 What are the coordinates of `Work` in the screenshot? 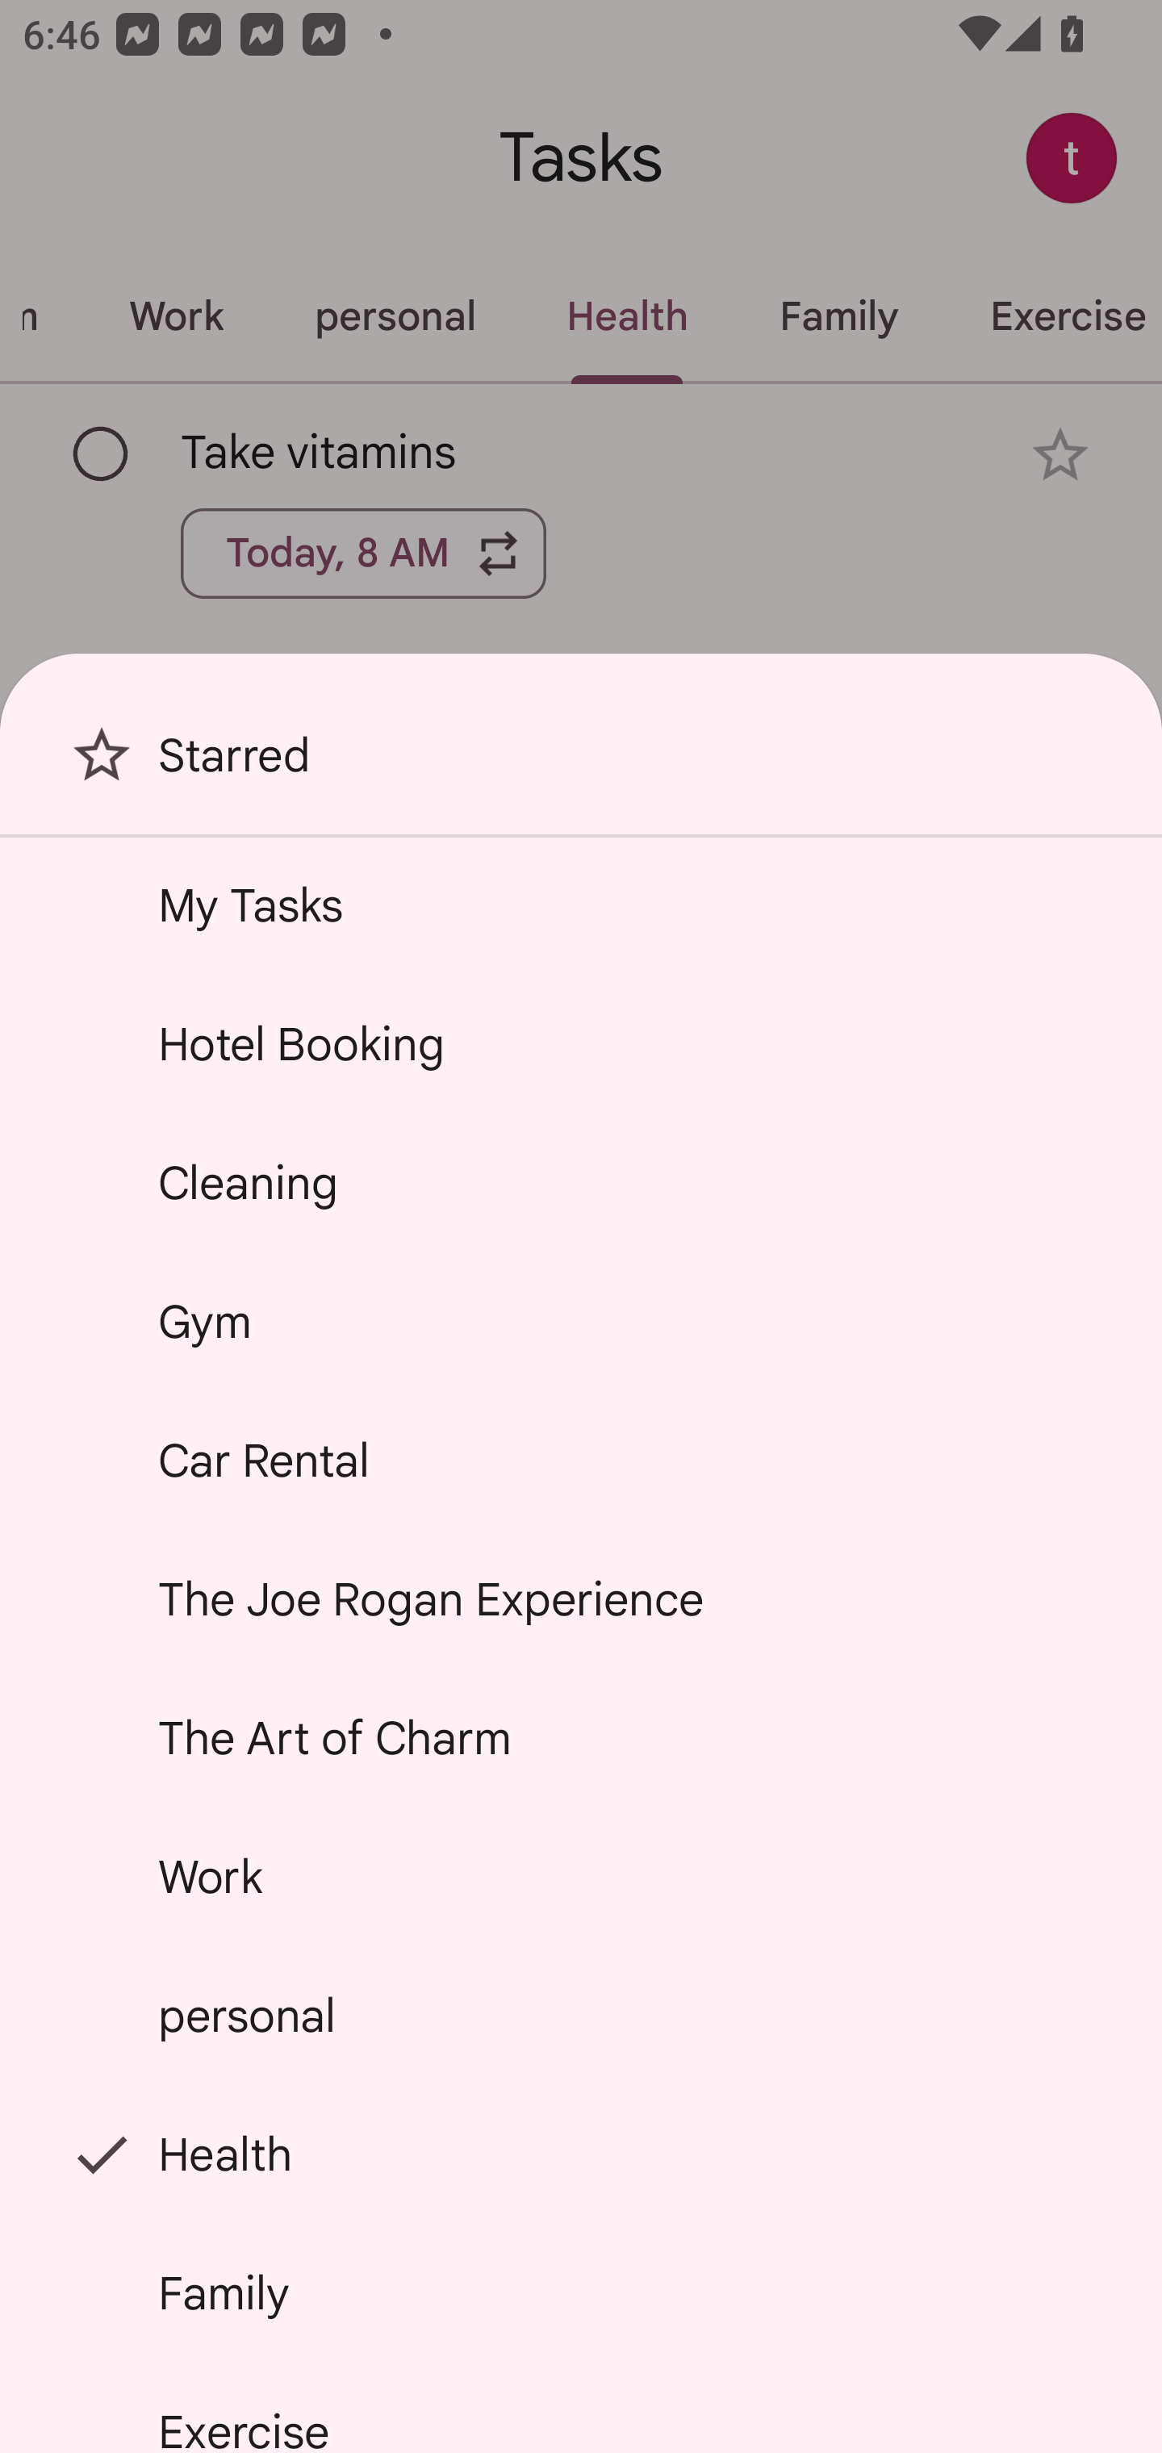 It's located at (581, 1877).